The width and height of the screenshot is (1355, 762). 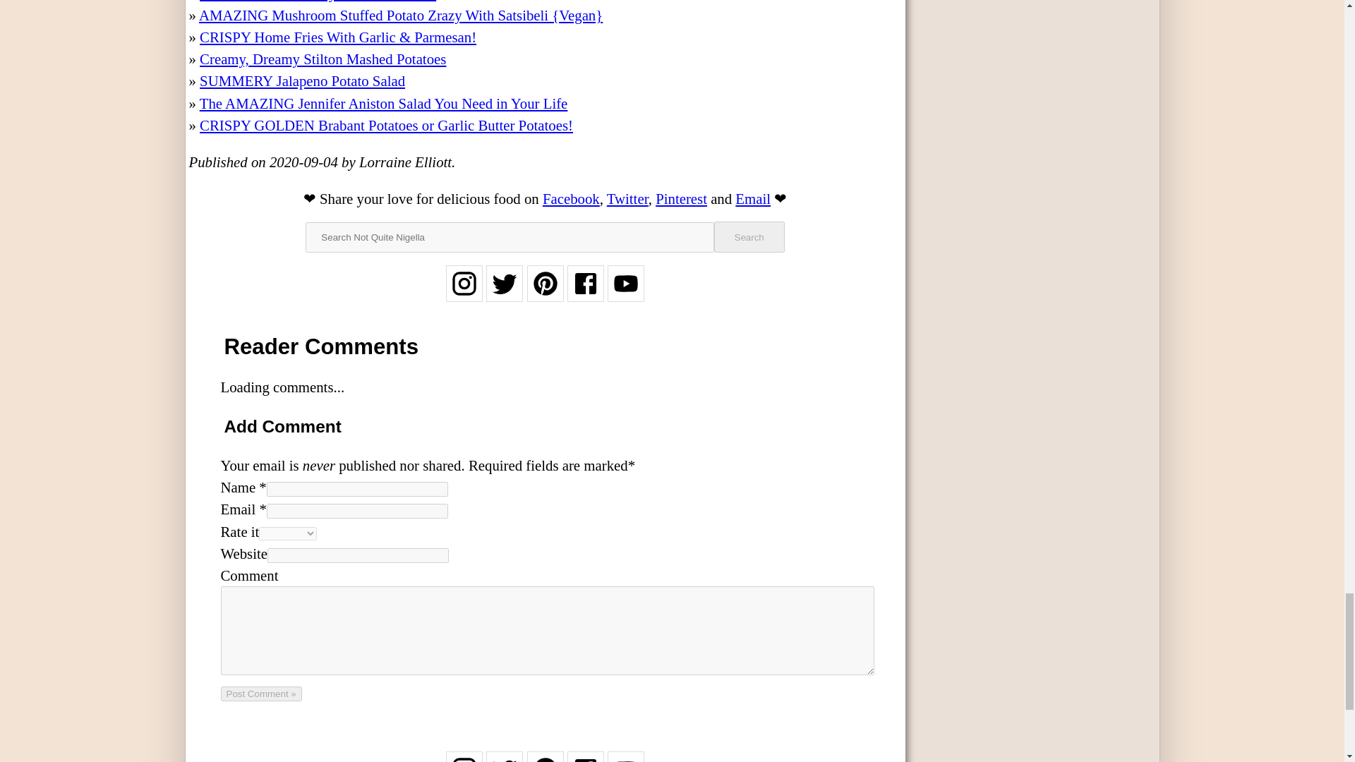 What do you see at coordinates (386, 126) in the screenshot?
I see `CRISPY GOLDEN Brabant Potatoes or Garlic Butter Potatoes!` at bounding box center [386, 126].